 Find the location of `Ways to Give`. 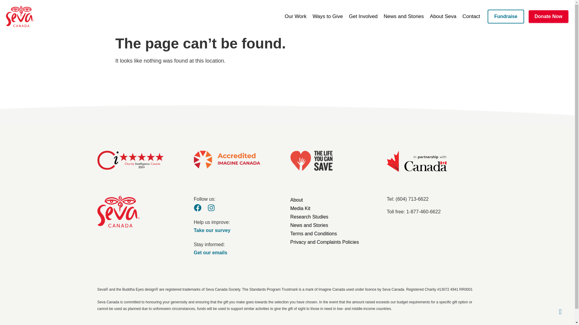

Ways to Give is located at coordinates (327, 17).